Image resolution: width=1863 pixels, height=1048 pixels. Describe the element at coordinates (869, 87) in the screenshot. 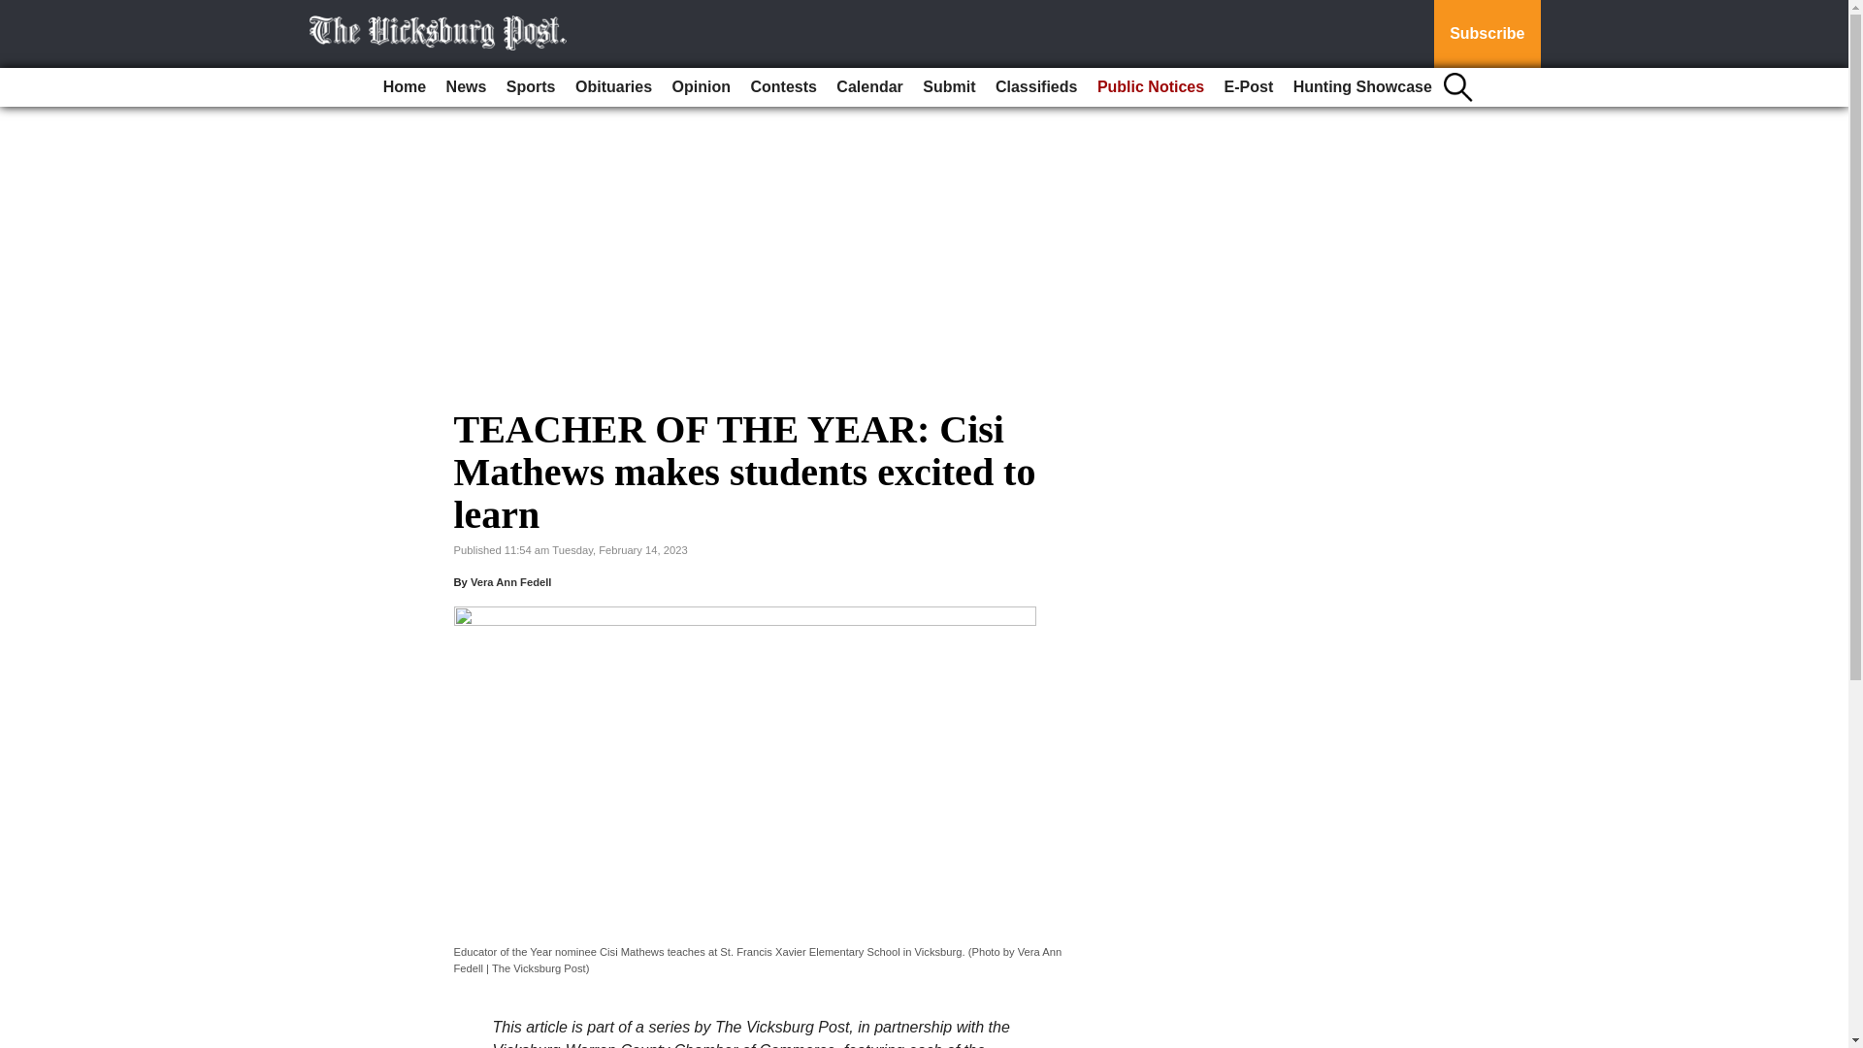

I see `Calendar` at that location.